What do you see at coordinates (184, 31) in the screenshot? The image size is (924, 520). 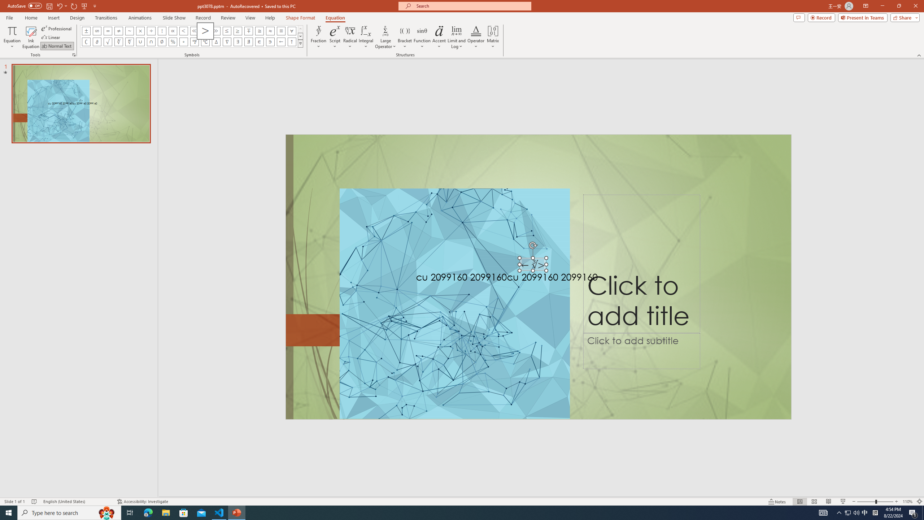 I see `Equation Symbol Less Than` at bounding box center [184, 31].